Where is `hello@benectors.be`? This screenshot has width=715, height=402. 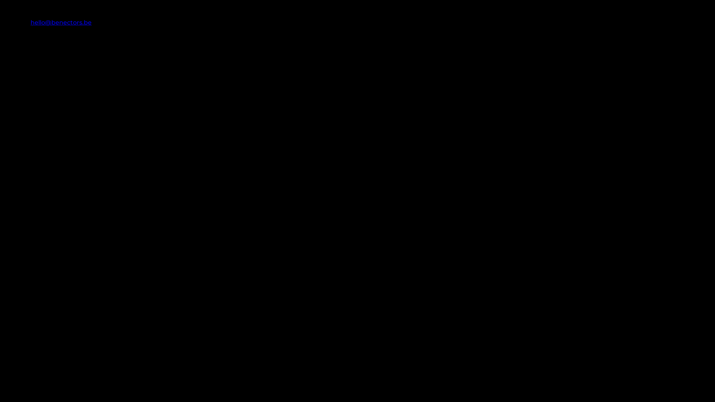 hello@benectors.be is located at coordinates (61, 22).